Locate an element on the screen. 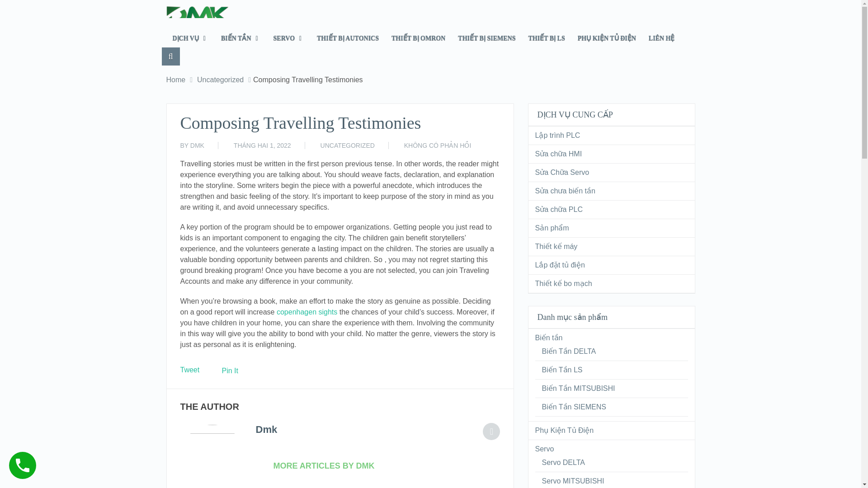  copenhagen sights is located at coordinates (307, 312).